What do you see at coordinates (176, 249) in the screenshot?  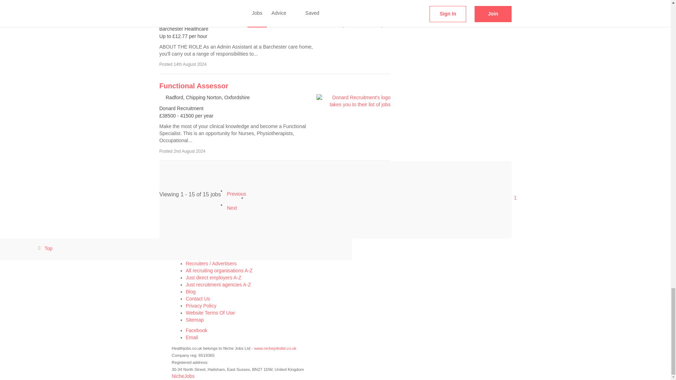 I see `Top` at bounding box center [176, 249].